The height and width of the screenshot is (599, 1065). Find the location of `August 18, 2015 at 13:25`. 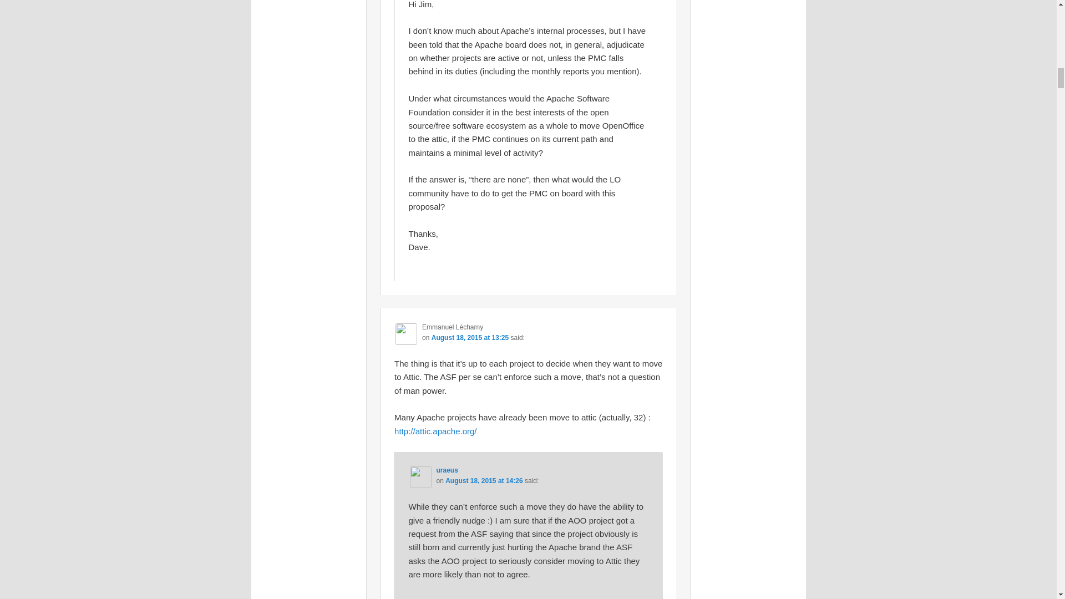

August 18, 2015 at 13:25 is located at coordinates (470, 337).